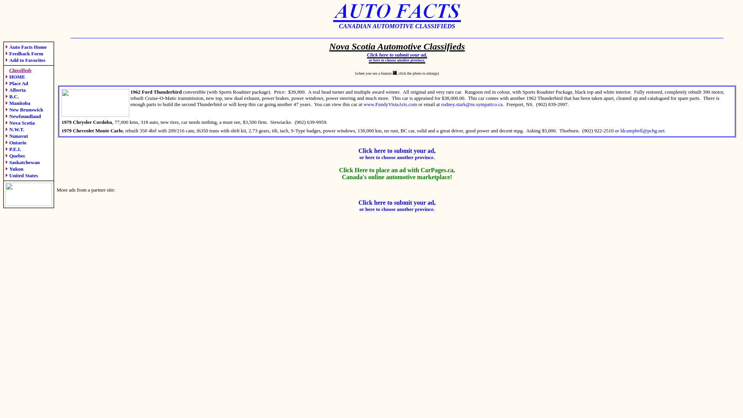  What do you see at coordinates (397, 203) in the screenshot?
I see `Click here to submit your ad,` at bounding box center [397, 203].